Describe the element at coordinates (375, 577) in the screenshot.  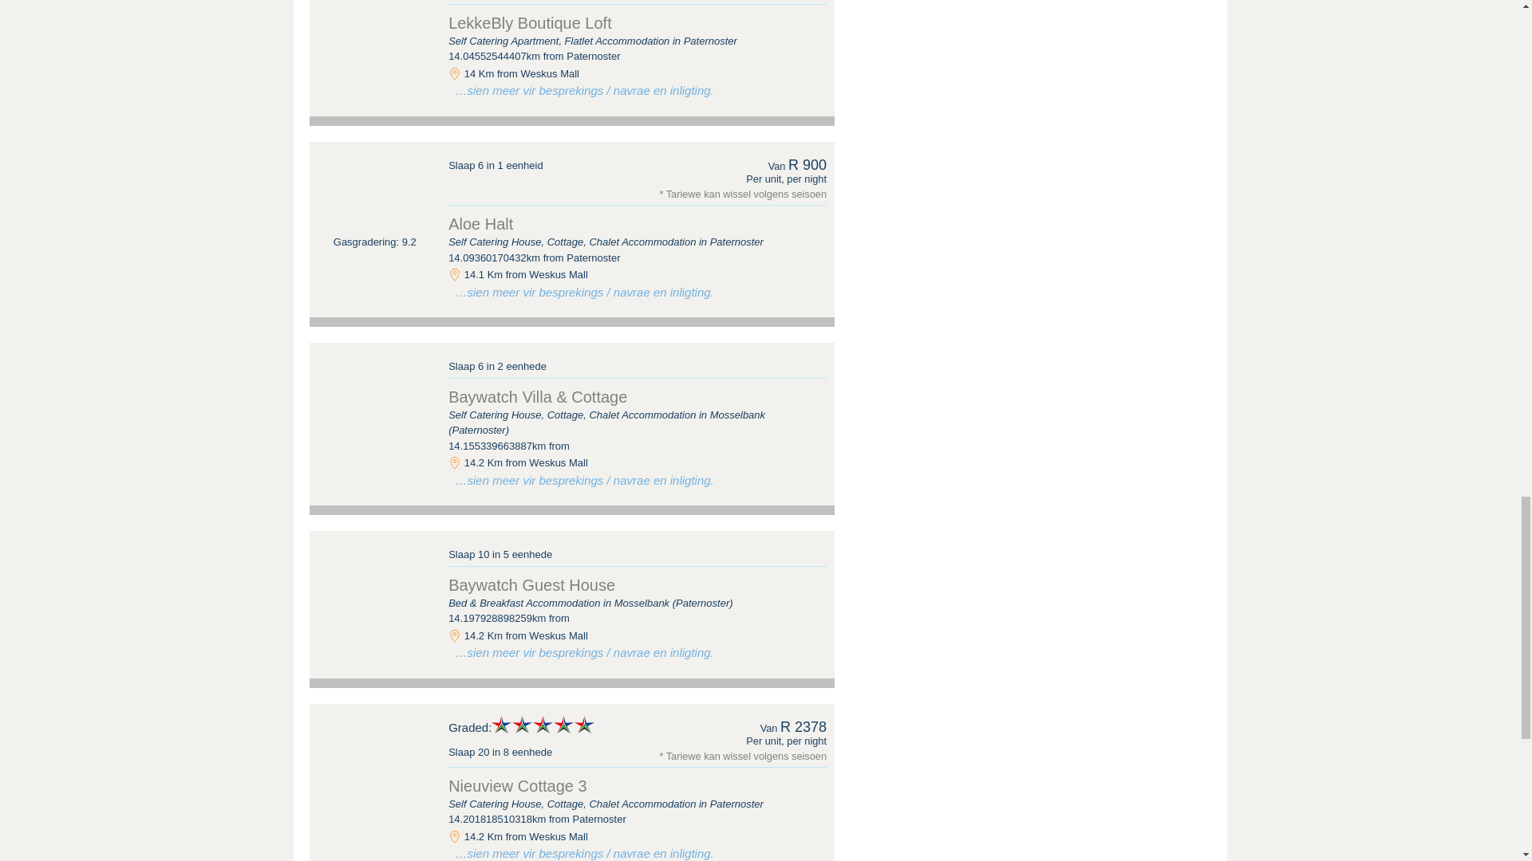
I see `Baywatch Guest House` at that location.